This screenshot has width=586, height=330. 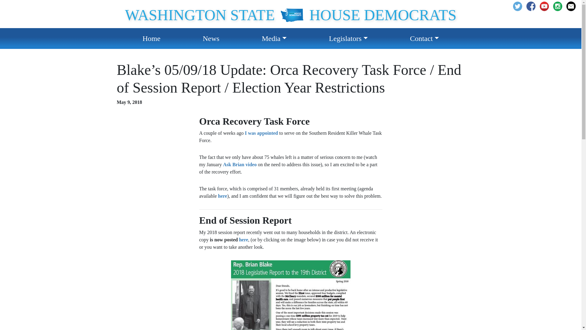 What do you see at coordinates (348, 38) in the screenshot?
I see `Legislators` at bounding box center [348, 38].